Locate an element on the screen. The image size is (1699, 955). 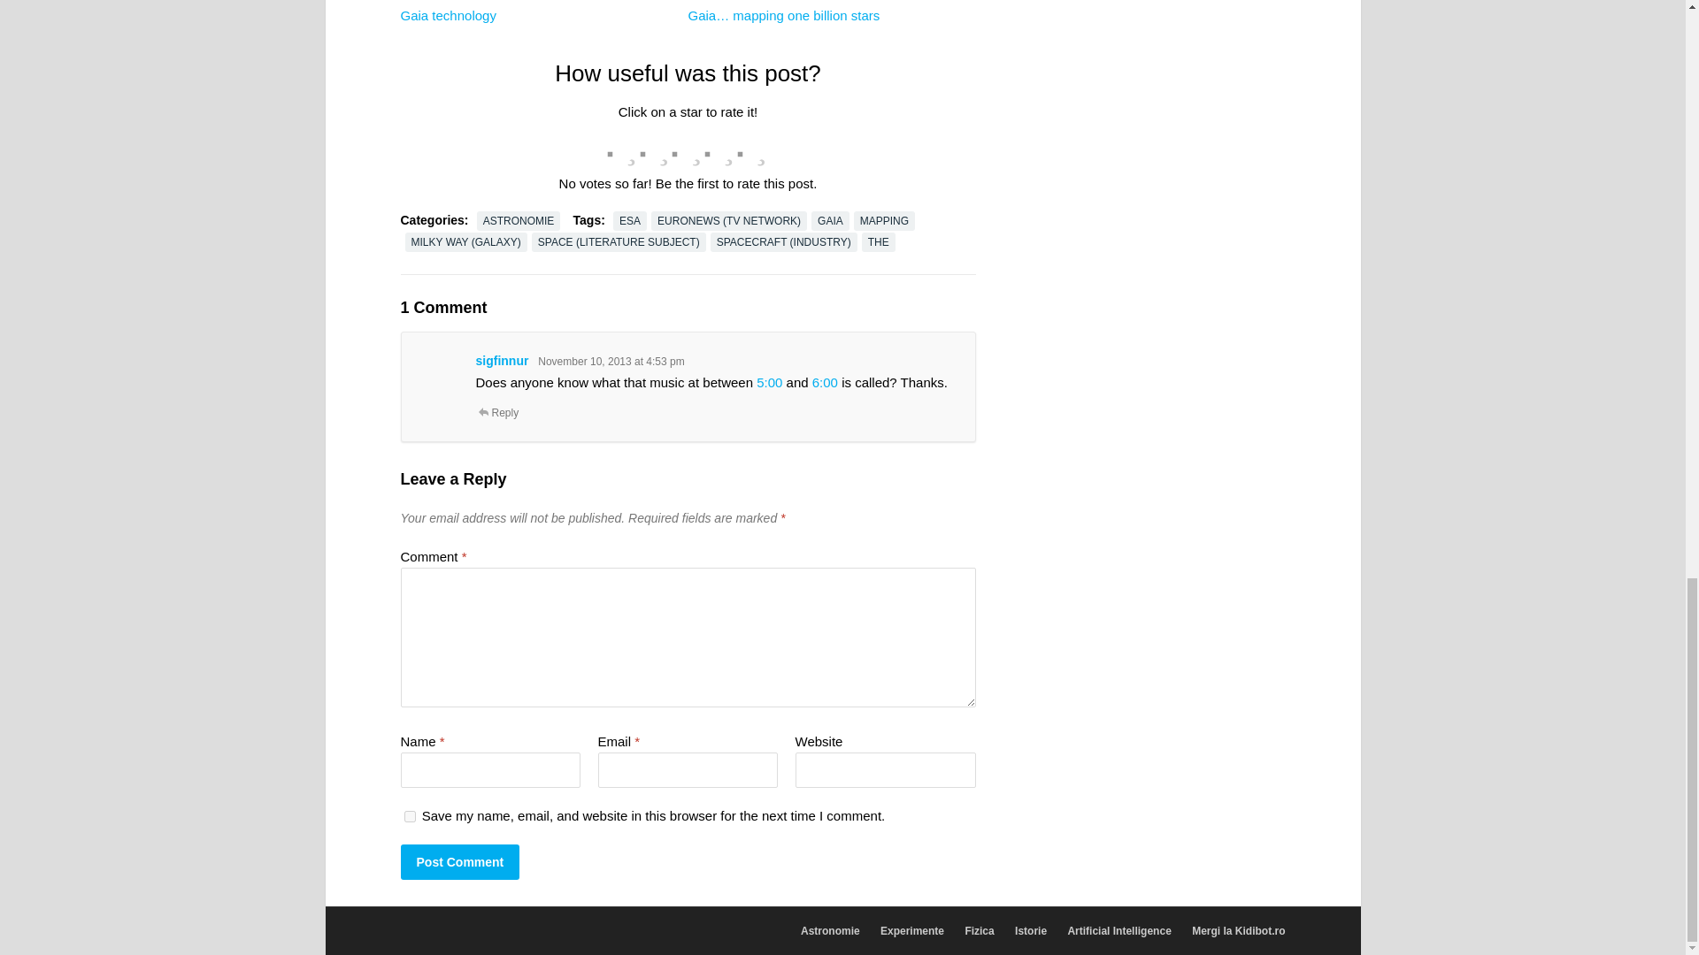
Gaia technology is located at coordinates (448, 14).